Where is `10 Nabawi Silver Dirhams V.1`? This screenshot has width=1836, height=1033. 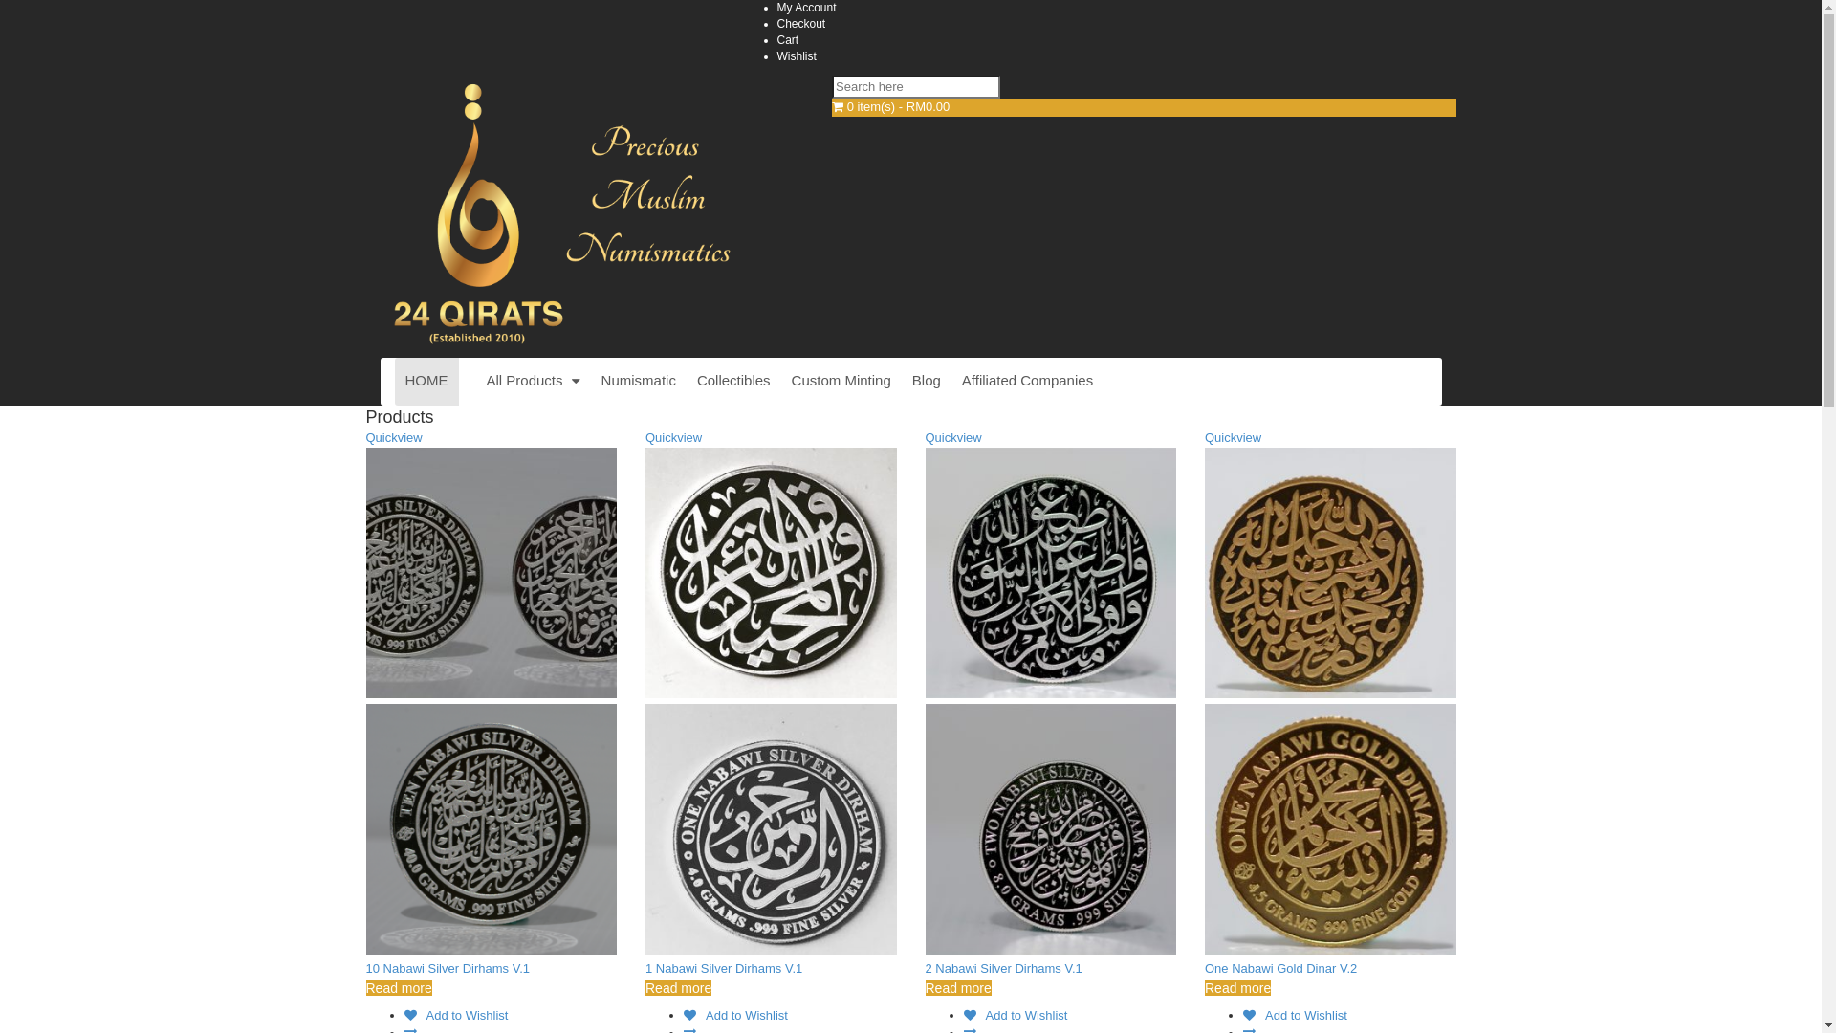
10 Nabawi Silver Dirhams V.1 is located at coordinates (448, 968).